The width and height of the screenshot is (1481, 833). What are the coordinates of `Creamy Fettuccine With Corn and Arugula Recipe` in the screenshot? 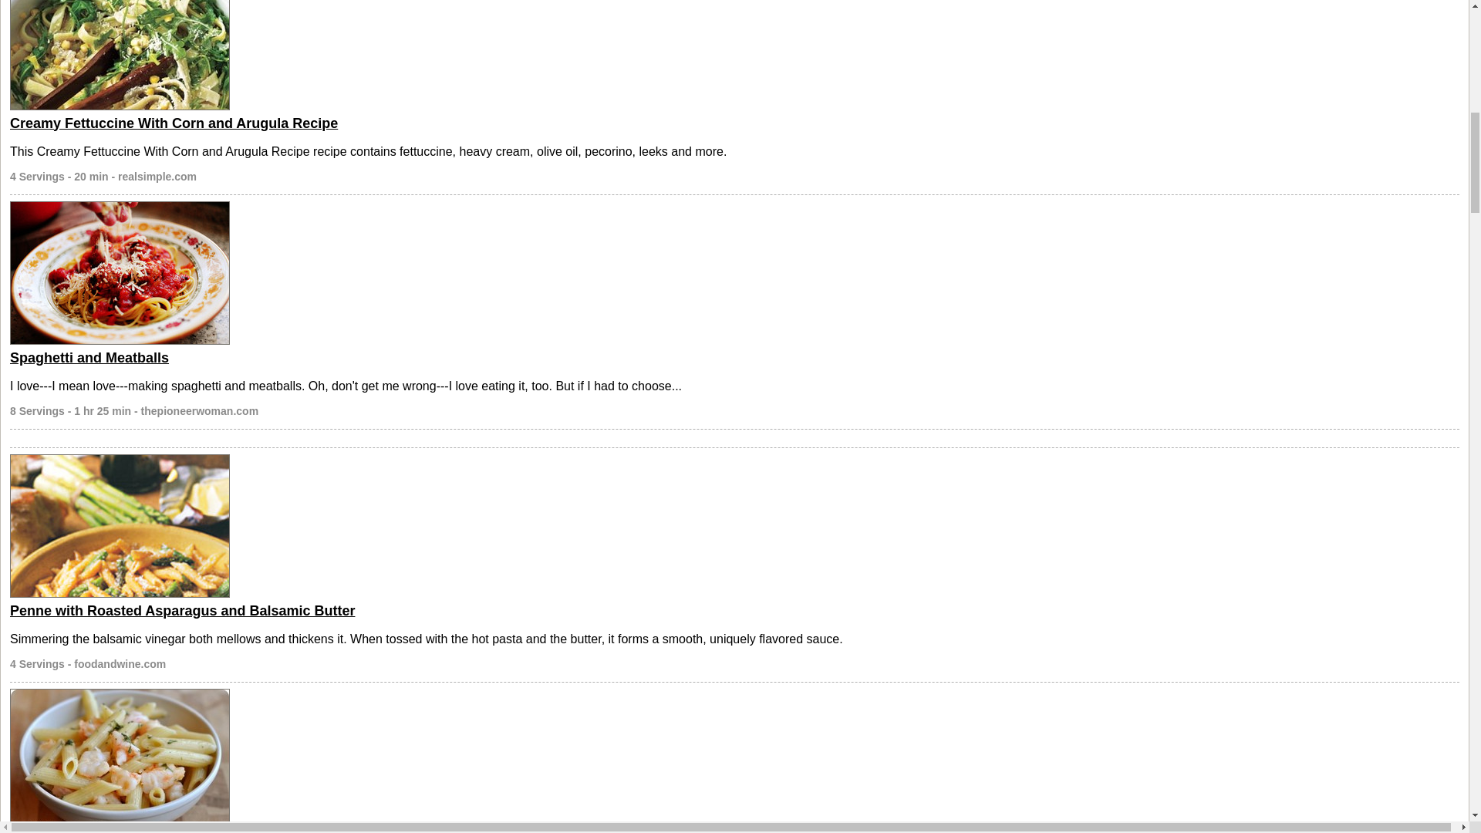 It's located at (174, 123).